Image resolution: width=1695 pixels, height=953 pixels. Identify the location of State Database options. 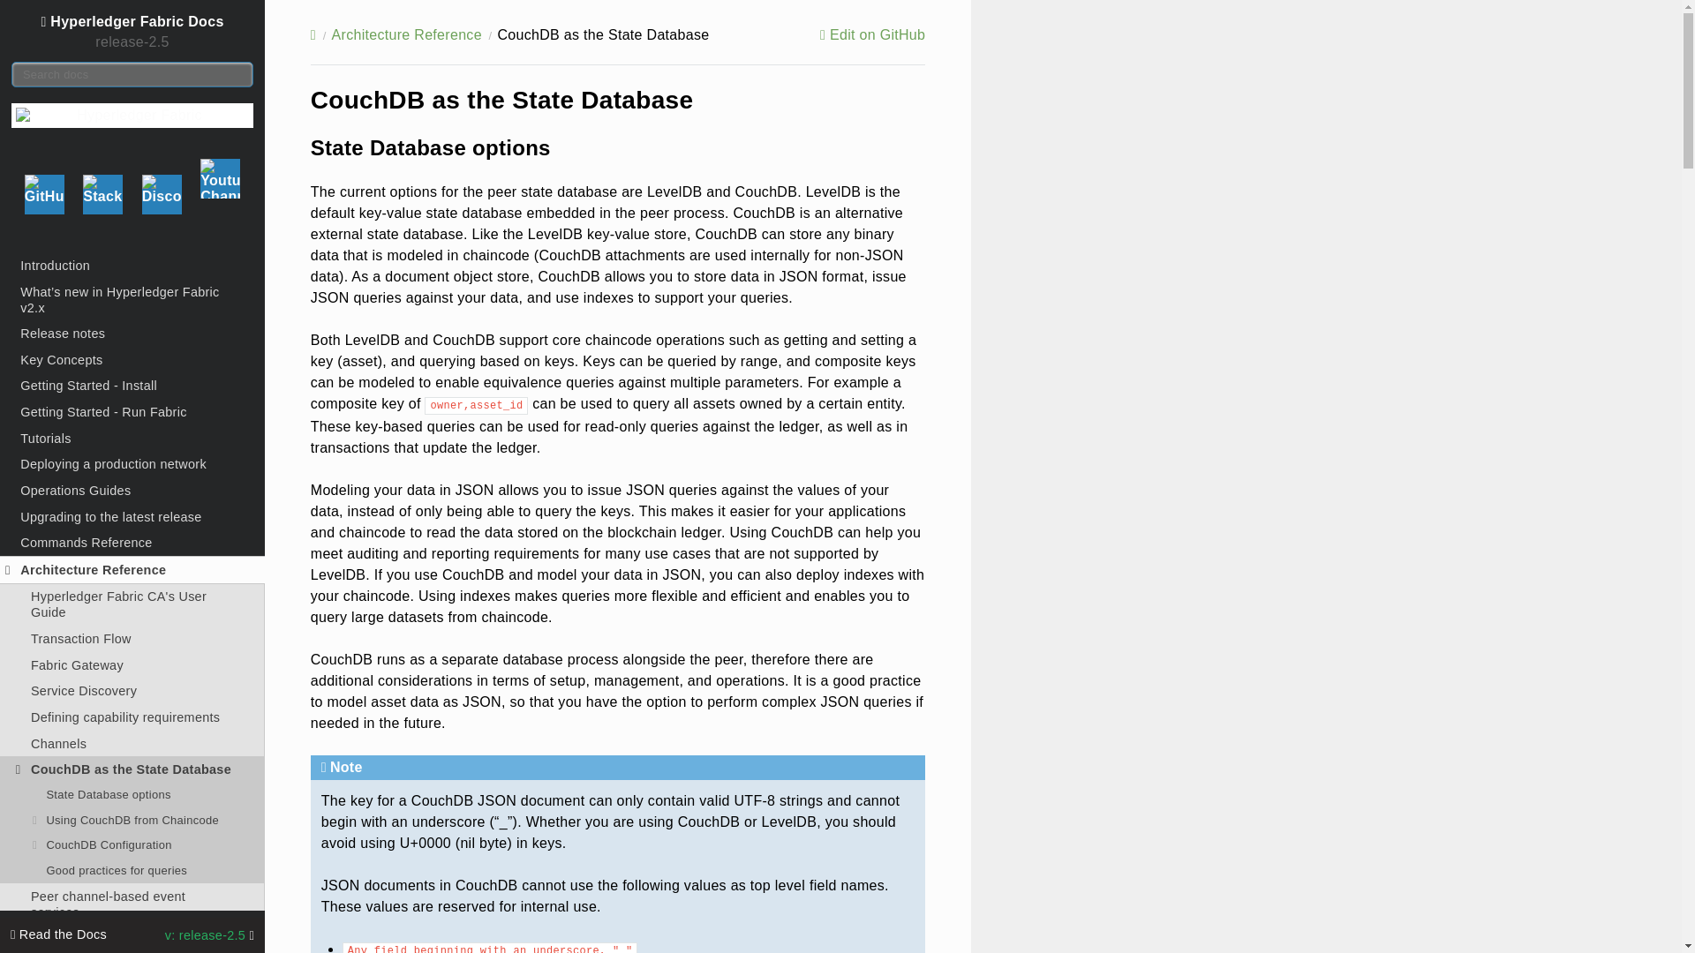
(132, 794).